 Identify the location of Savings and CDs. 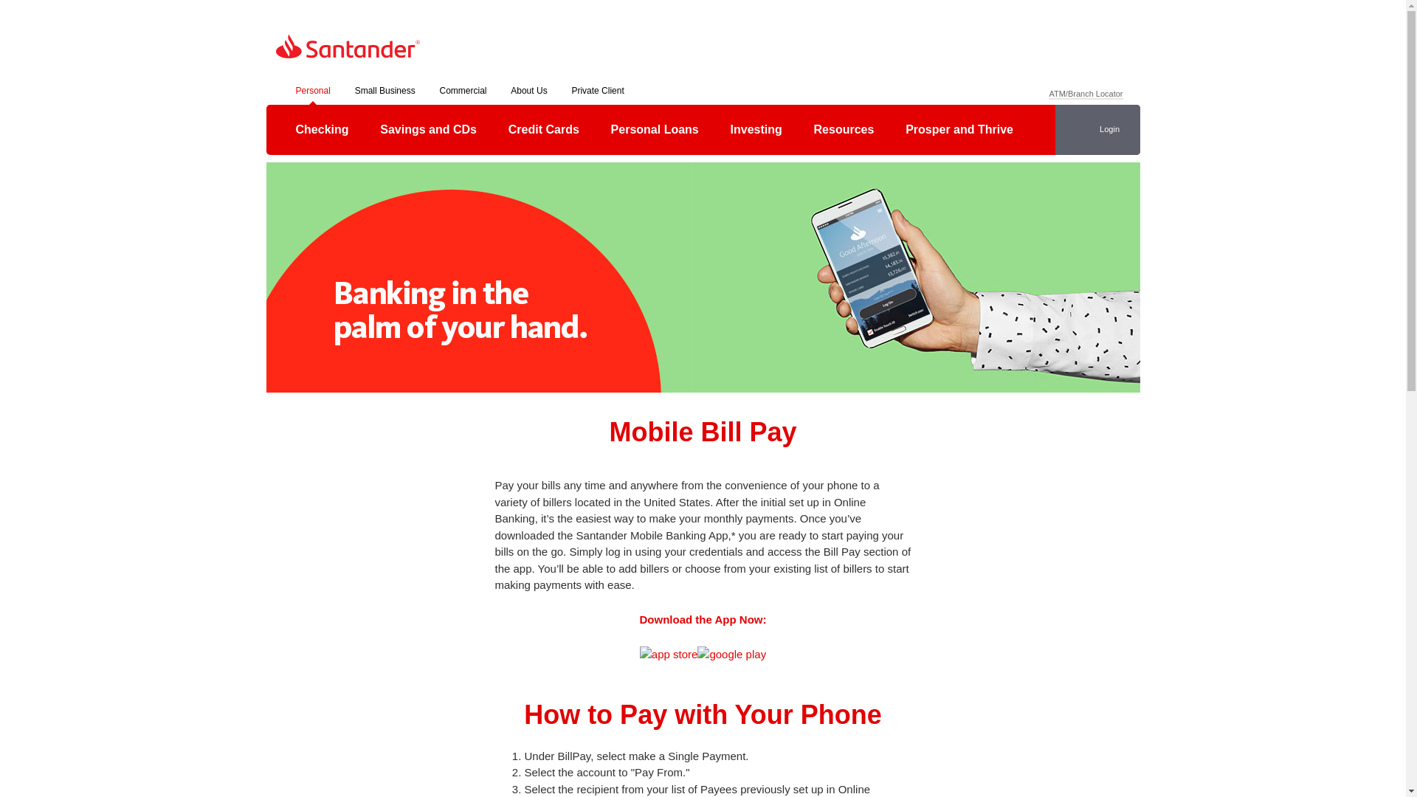
(428, 129).